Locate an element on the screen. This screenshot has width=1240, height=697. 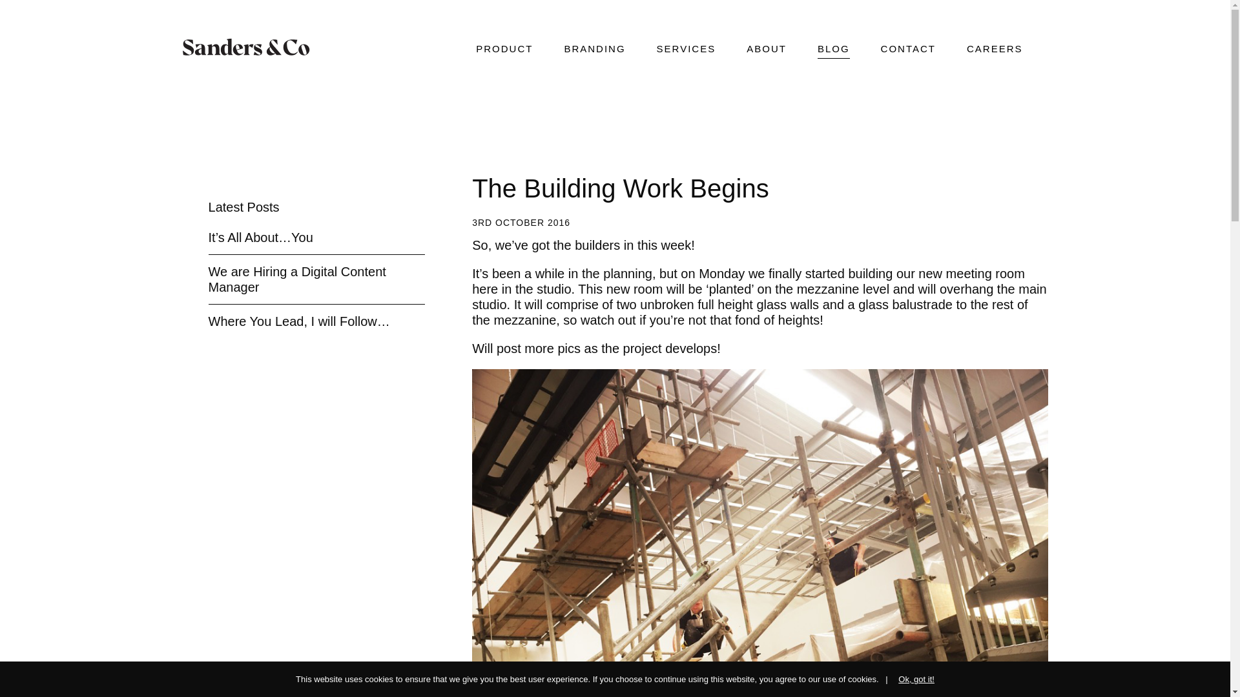
CAREERS is located at coordinates (995, 50).